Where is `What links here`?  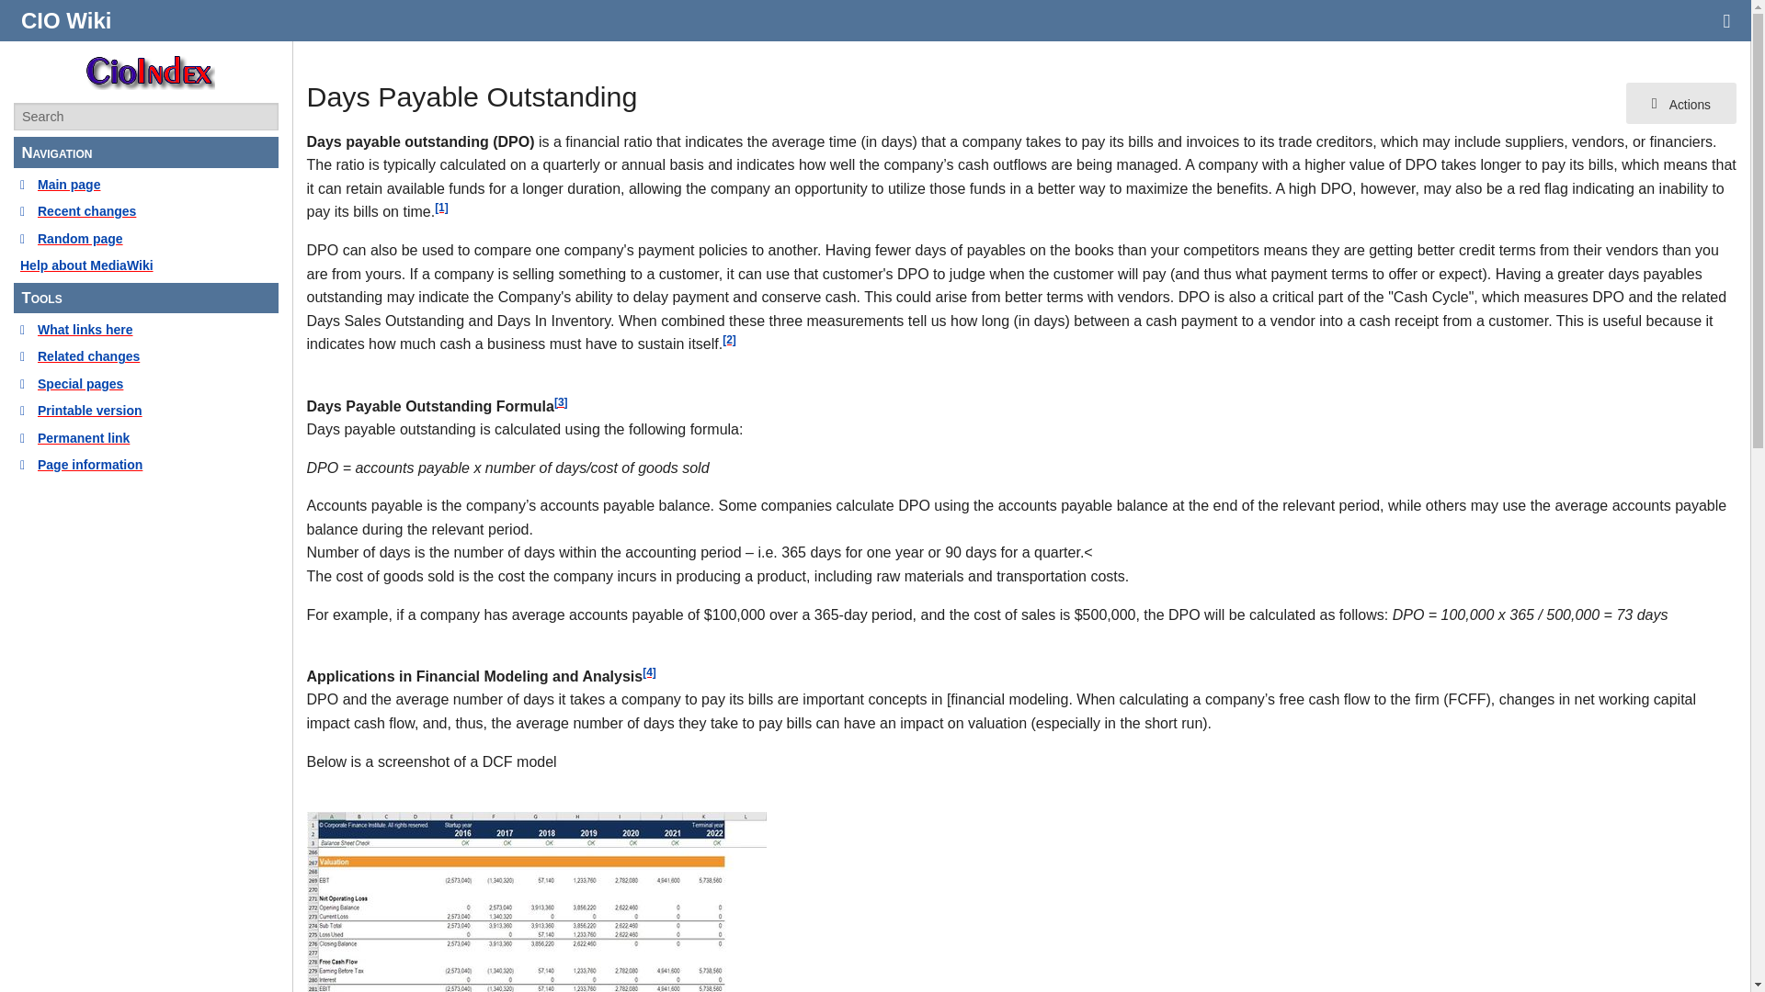
What links here is located at coordinates (146, 329).